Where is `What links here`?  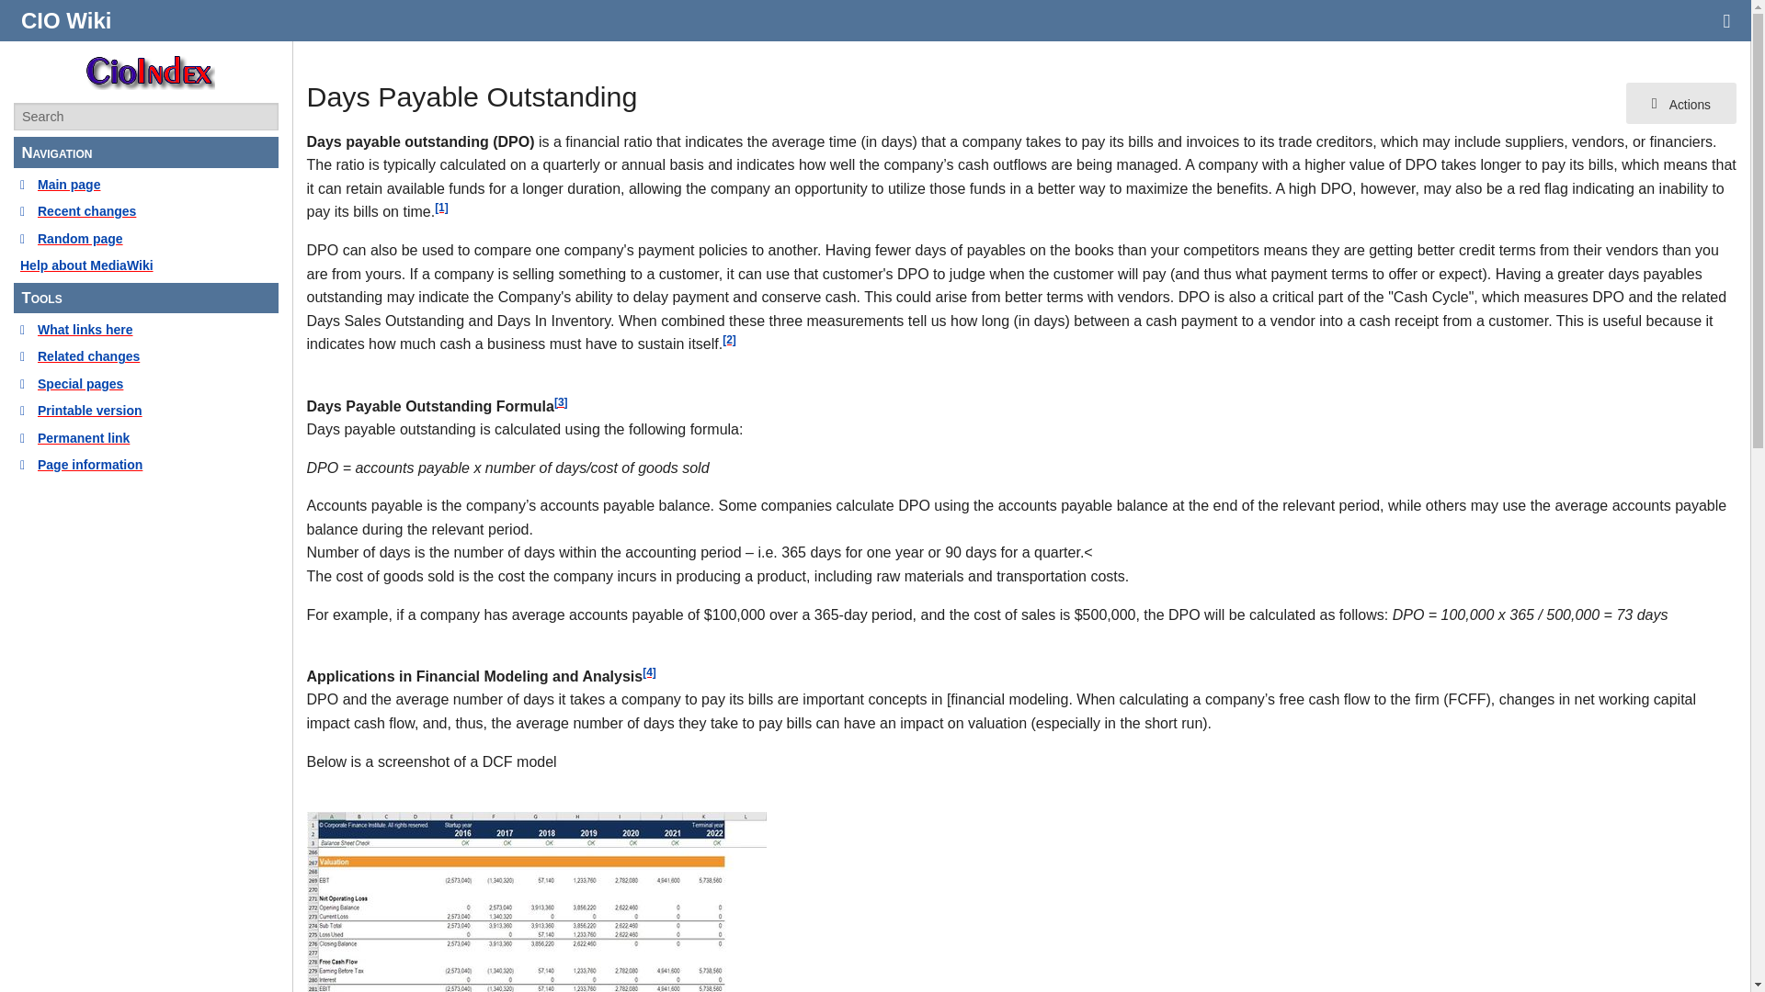
What links here is located at coordinates (146, 329).